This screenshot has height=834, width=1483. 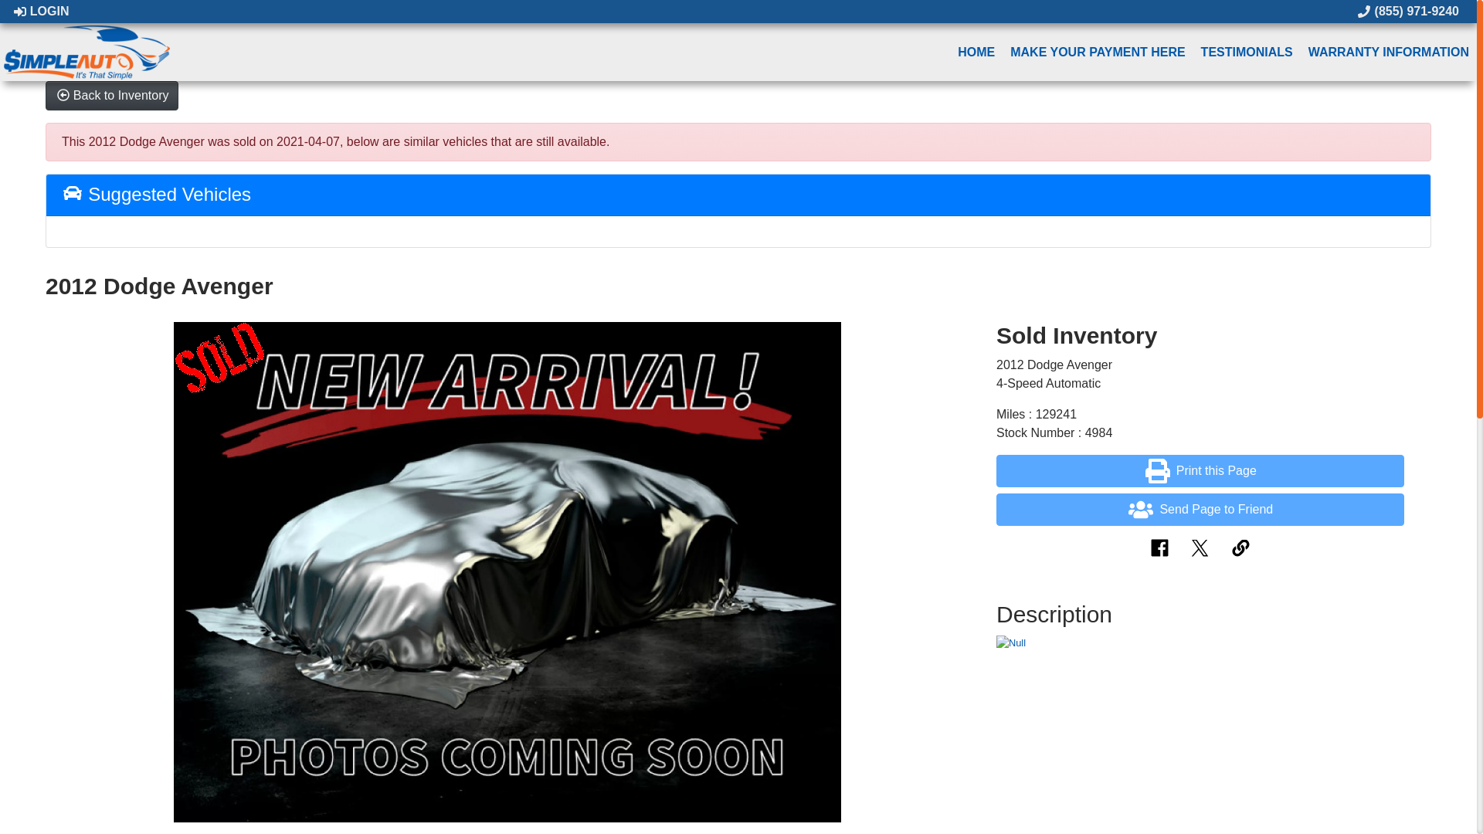 What do you see at coordinates (1200, 470) in the screenshot?
I see `Print this Page` at bounding box center [1200, 470].